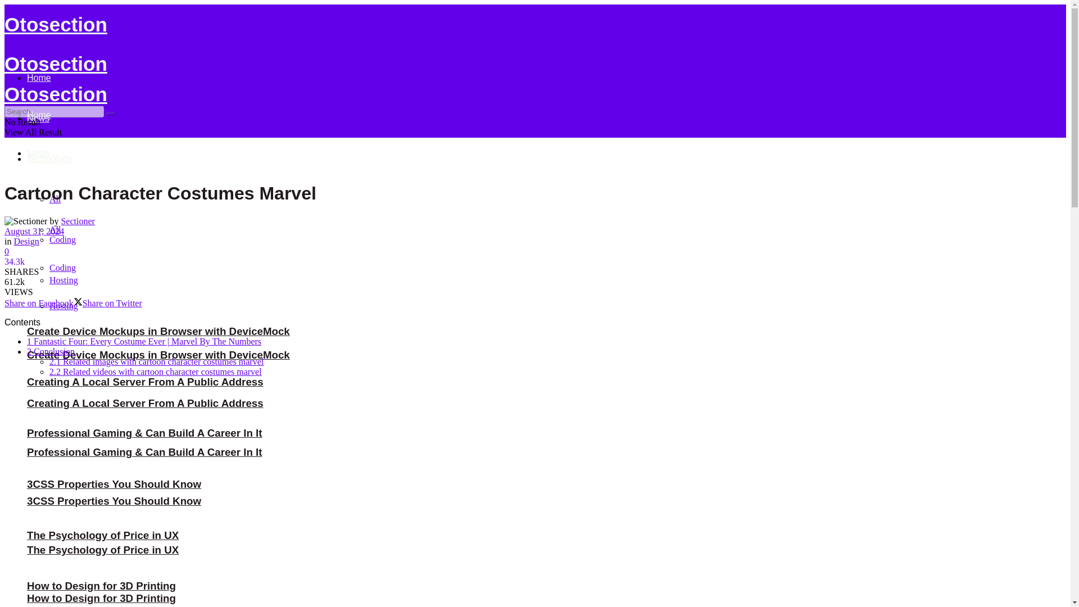 The width and height of the screenshot is (1079, 607). Describe the element at coordinates (38, 118) in the screenshot. I see `News` at that location.